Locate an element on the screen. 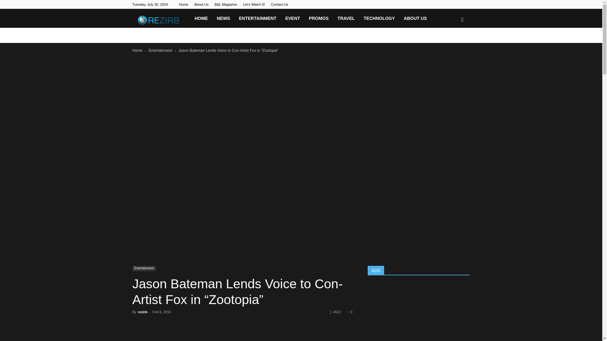 Image resolution: width=607 pixels, height=341 pixels. Facebook is located at coordinates (434, 4).